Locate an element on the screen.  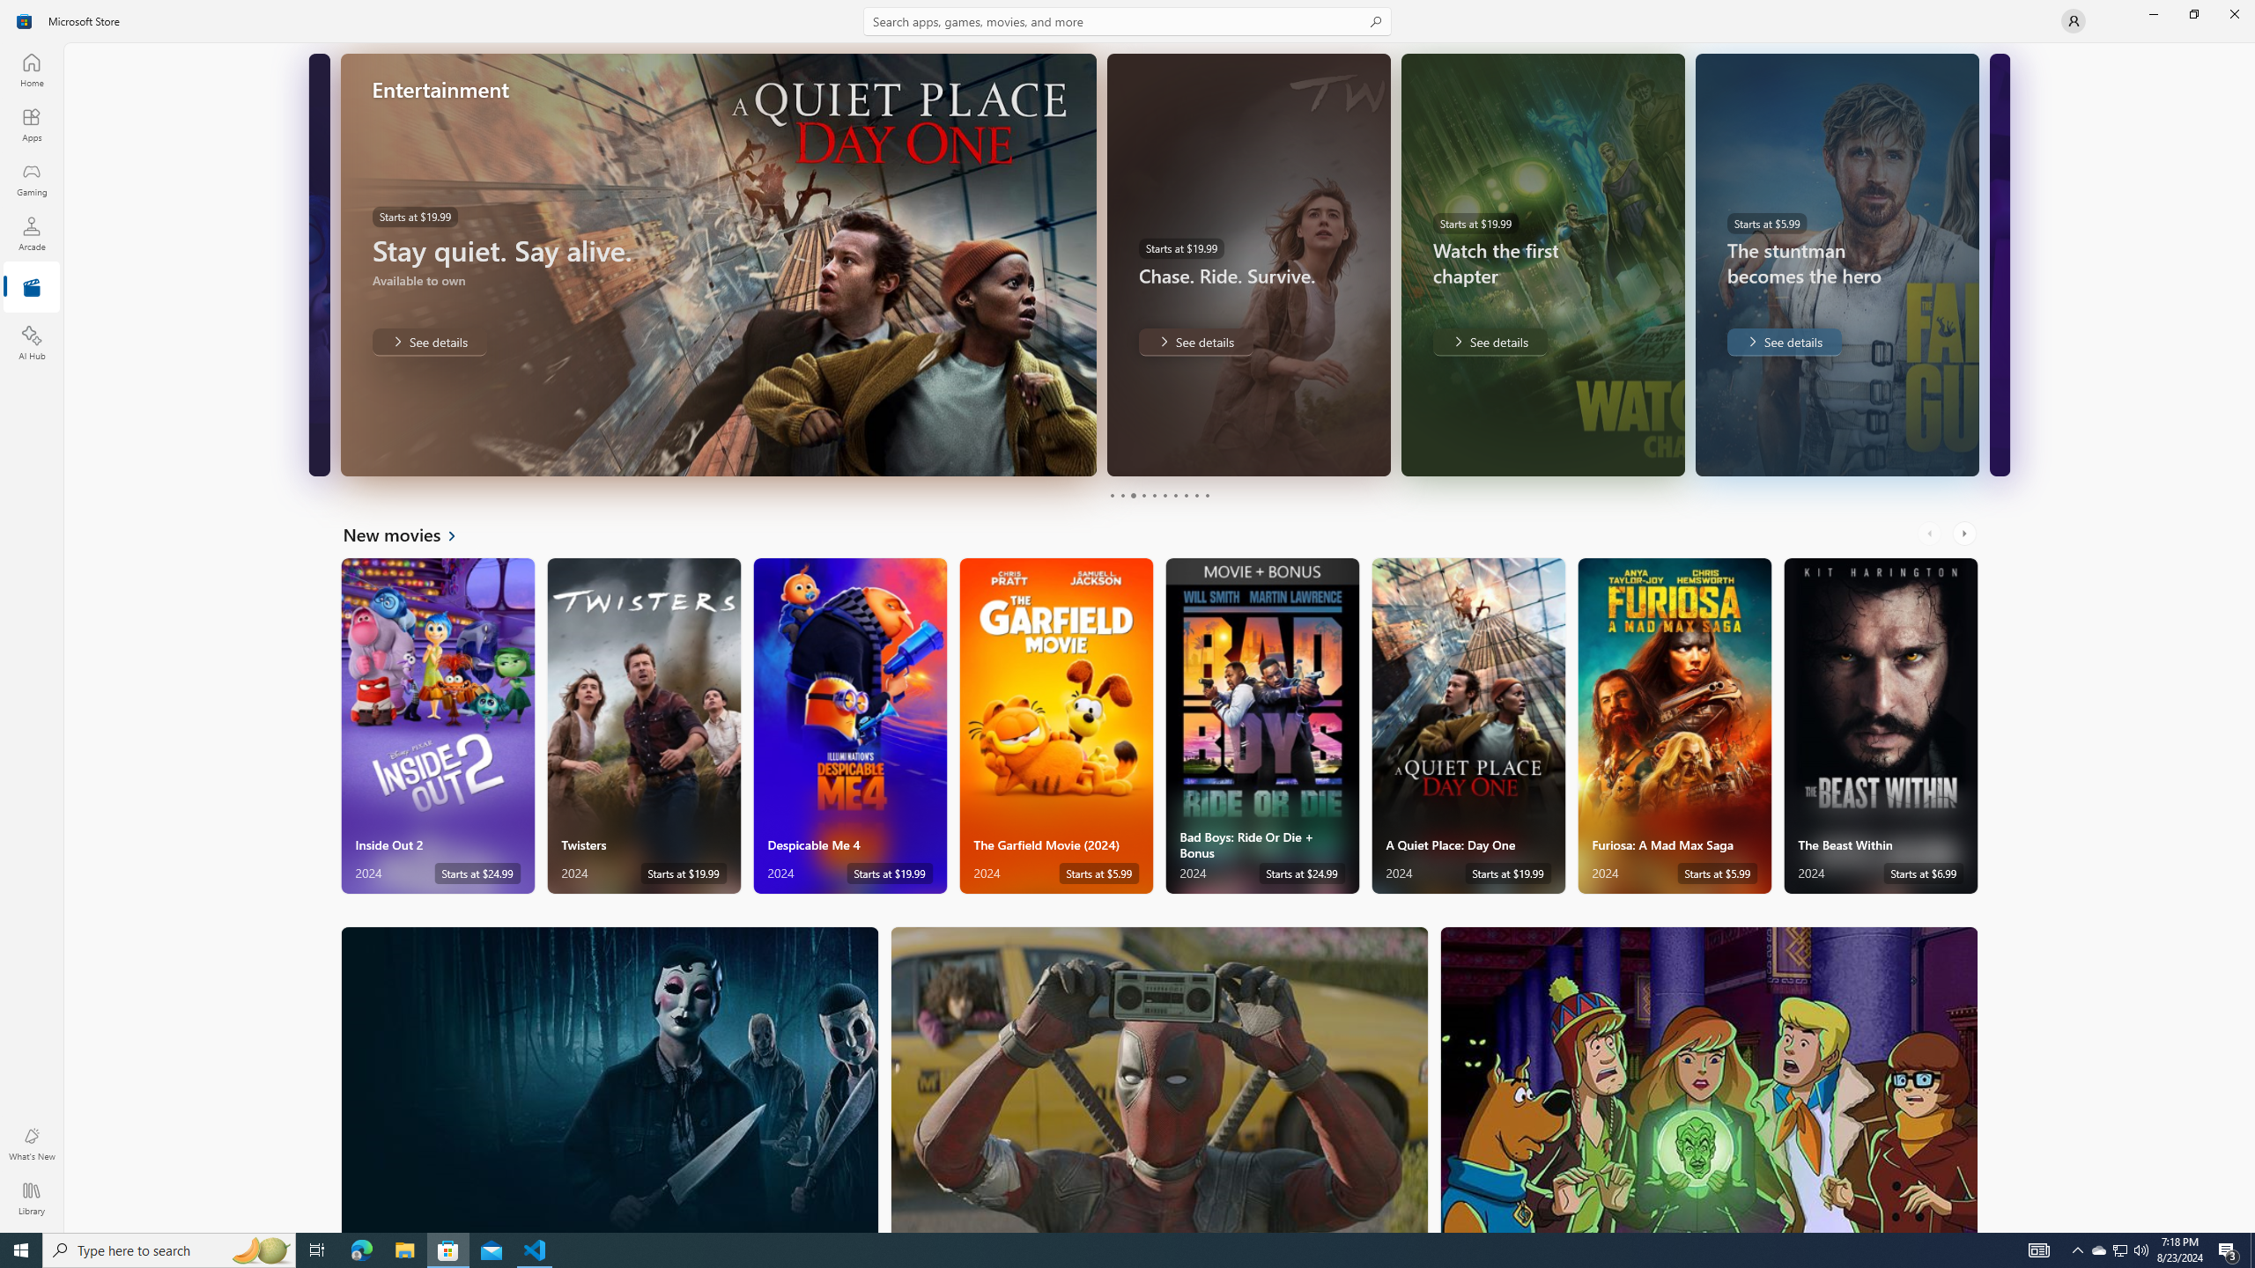
Page 10 is located at coordinates (1207, 495).